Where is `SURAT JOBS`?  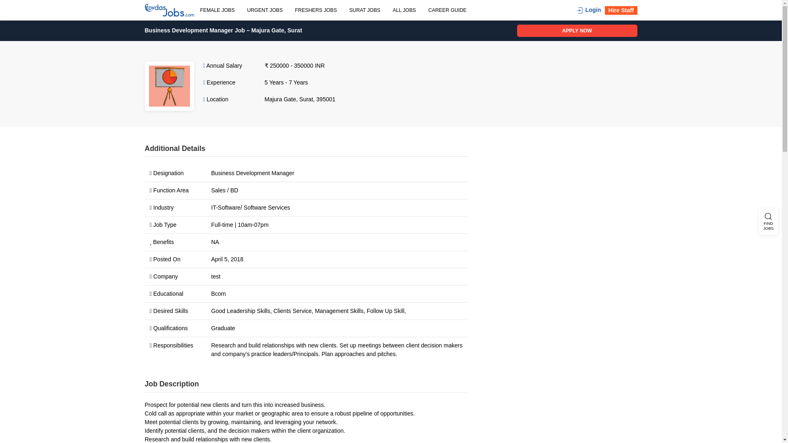
SURAT JOBS is located at coordinates (364, 10).